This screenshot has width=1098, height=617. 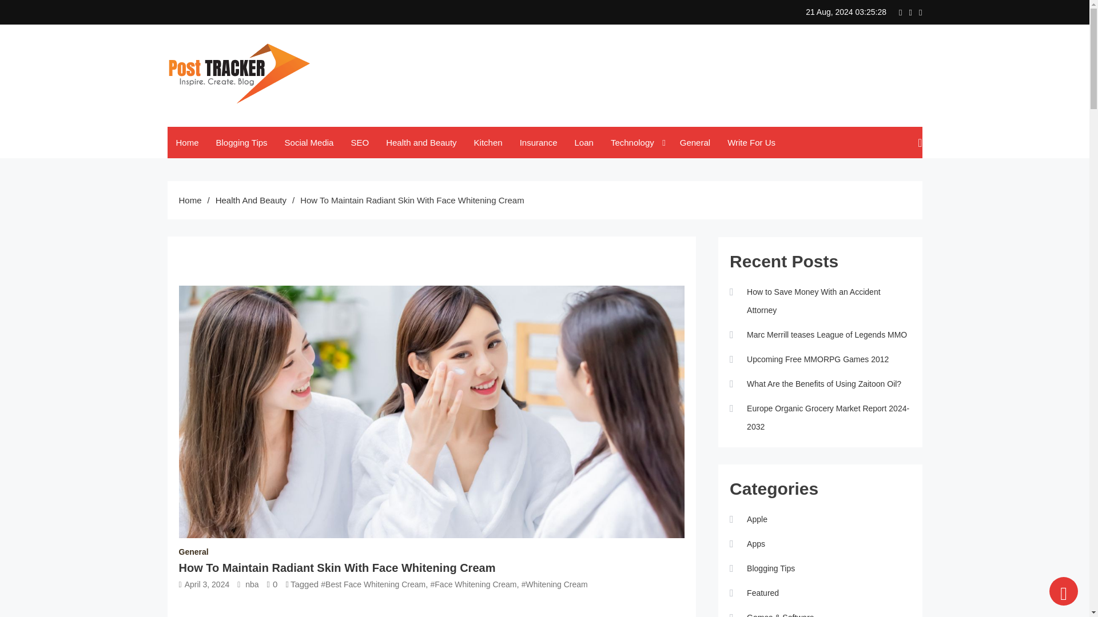 I want to click on Home, so click(x=186, y=142).